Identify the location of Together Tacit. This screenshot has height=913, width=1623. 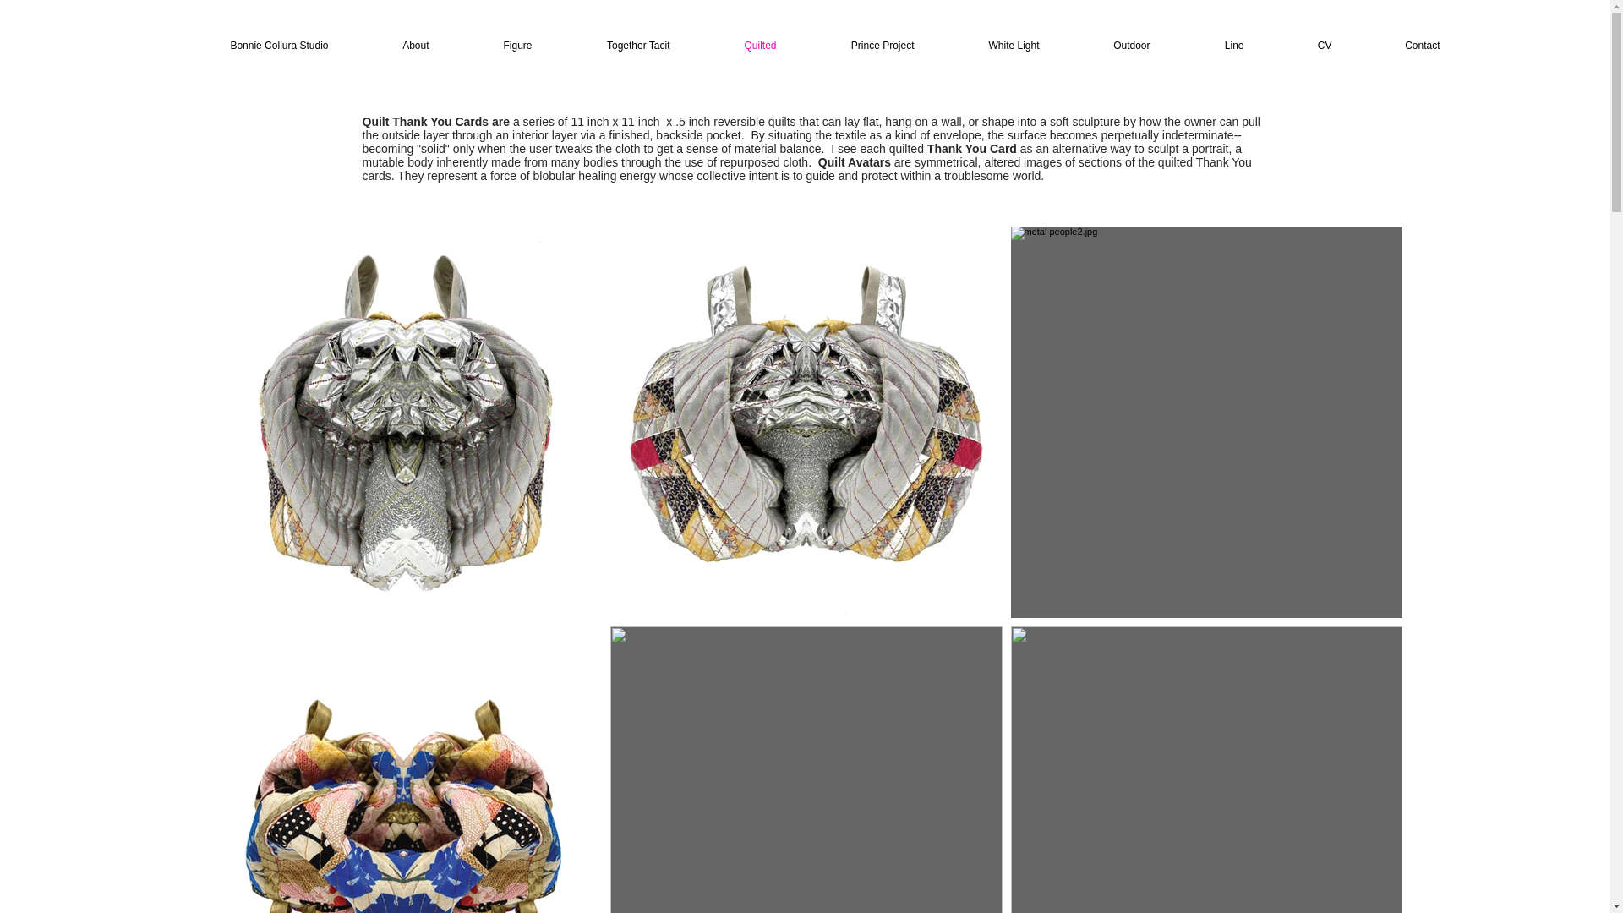
(614, 46).